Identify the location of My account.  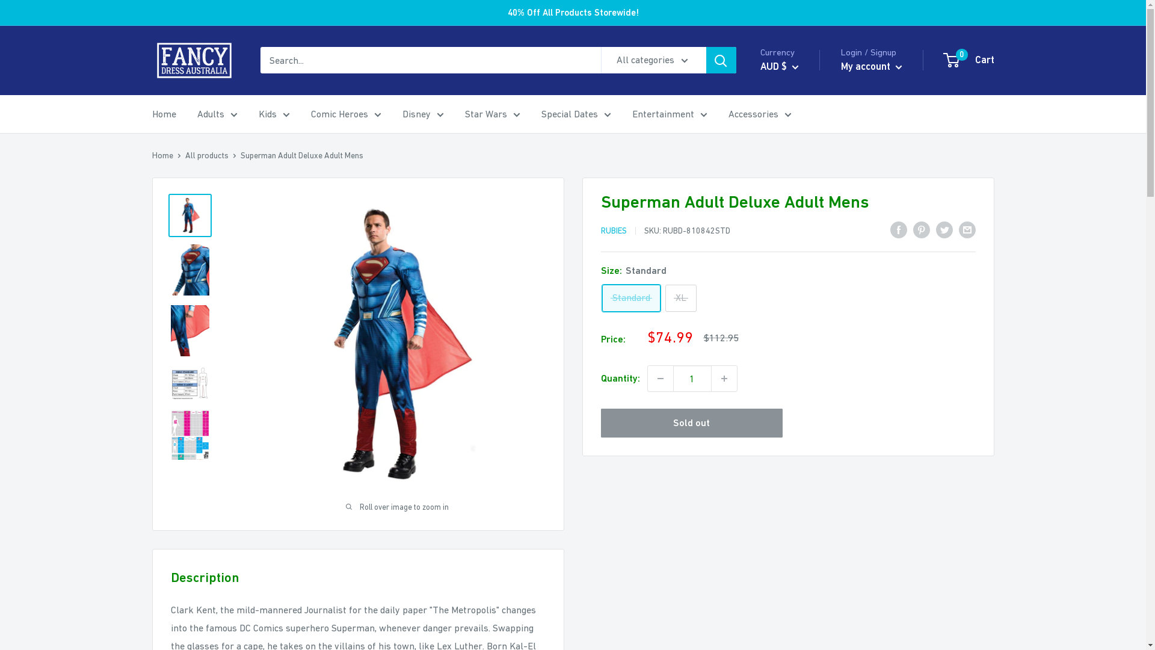
(872, 67).